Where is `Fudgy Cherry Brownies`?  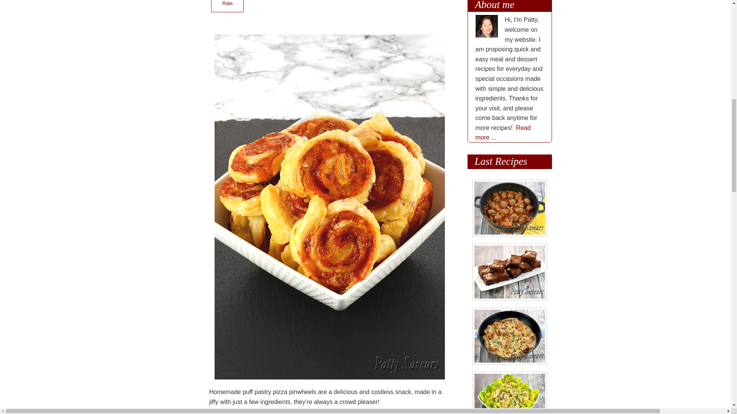 Fudgy Cherry Brownies is located at coordinates (510, 272).